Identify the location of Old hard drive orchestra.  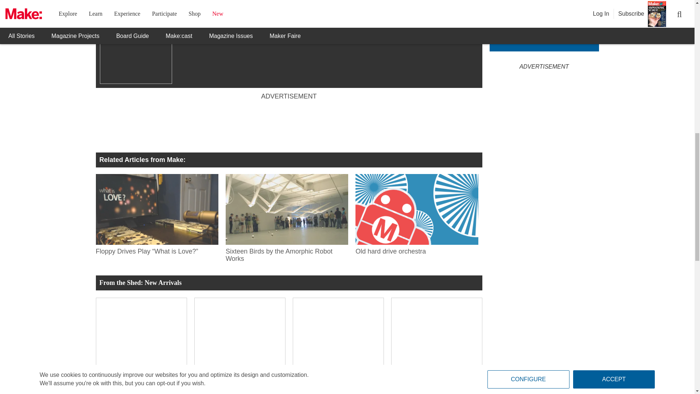
(417, 209).